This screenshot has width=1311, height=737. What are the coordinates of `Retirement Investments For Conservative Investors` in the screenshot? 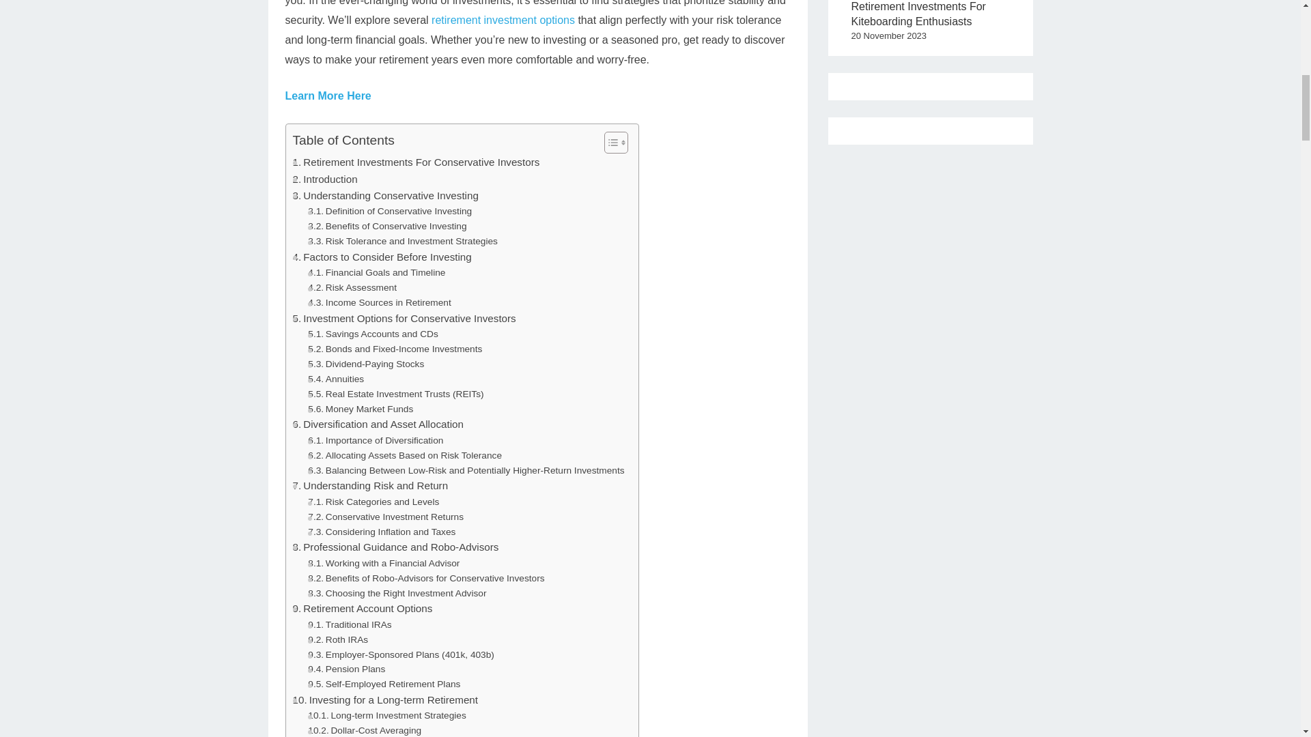 It's located at (415, 162).